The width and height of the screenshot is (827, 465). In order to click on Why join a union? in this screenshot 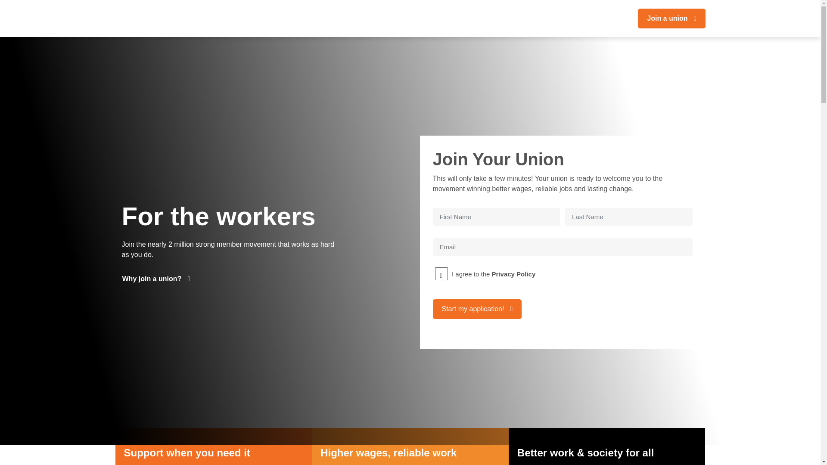, I will do `click(160, 279)`.